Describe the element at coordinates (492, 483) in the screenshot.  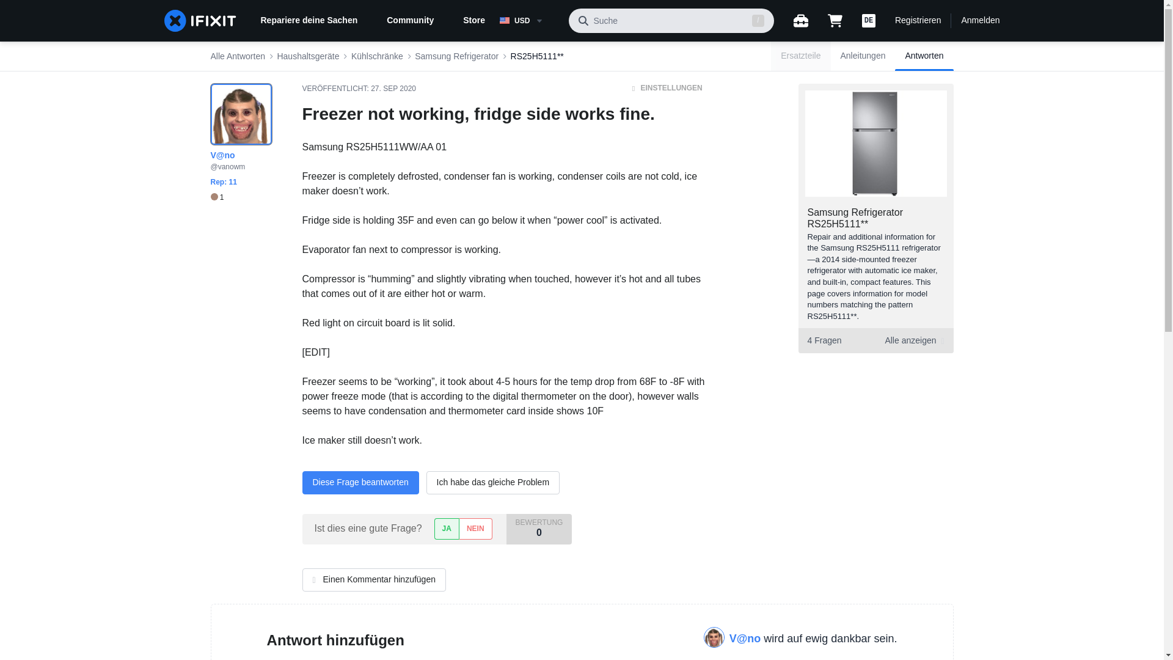
I see `Ich habe das gleiche Problem` at that location.